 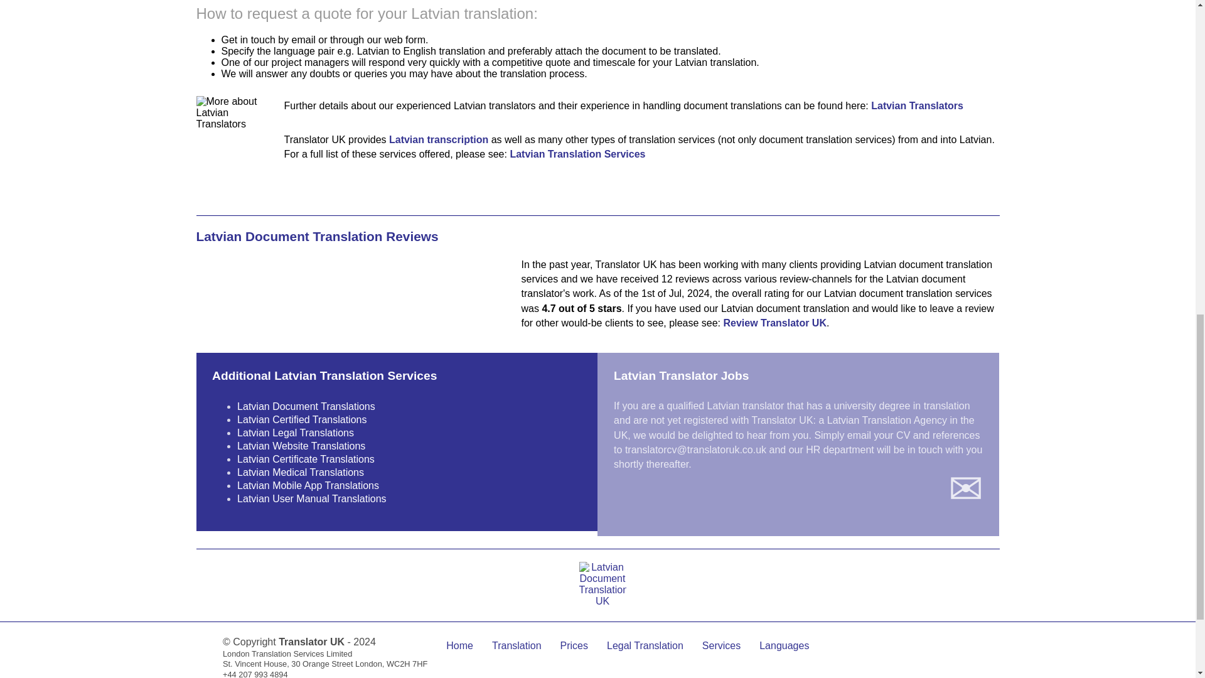 I want to click on Latvian Certificate Translations, so click(x=306, y=458).